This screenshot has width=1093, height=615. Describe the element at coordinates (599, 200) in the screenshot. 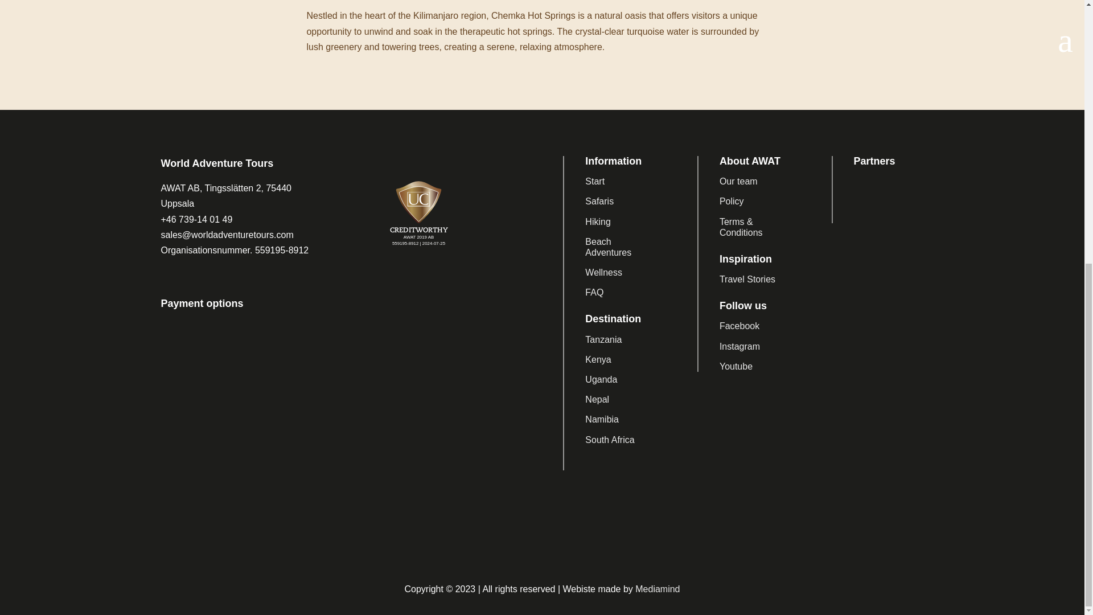

I see `Safaris` at that location.